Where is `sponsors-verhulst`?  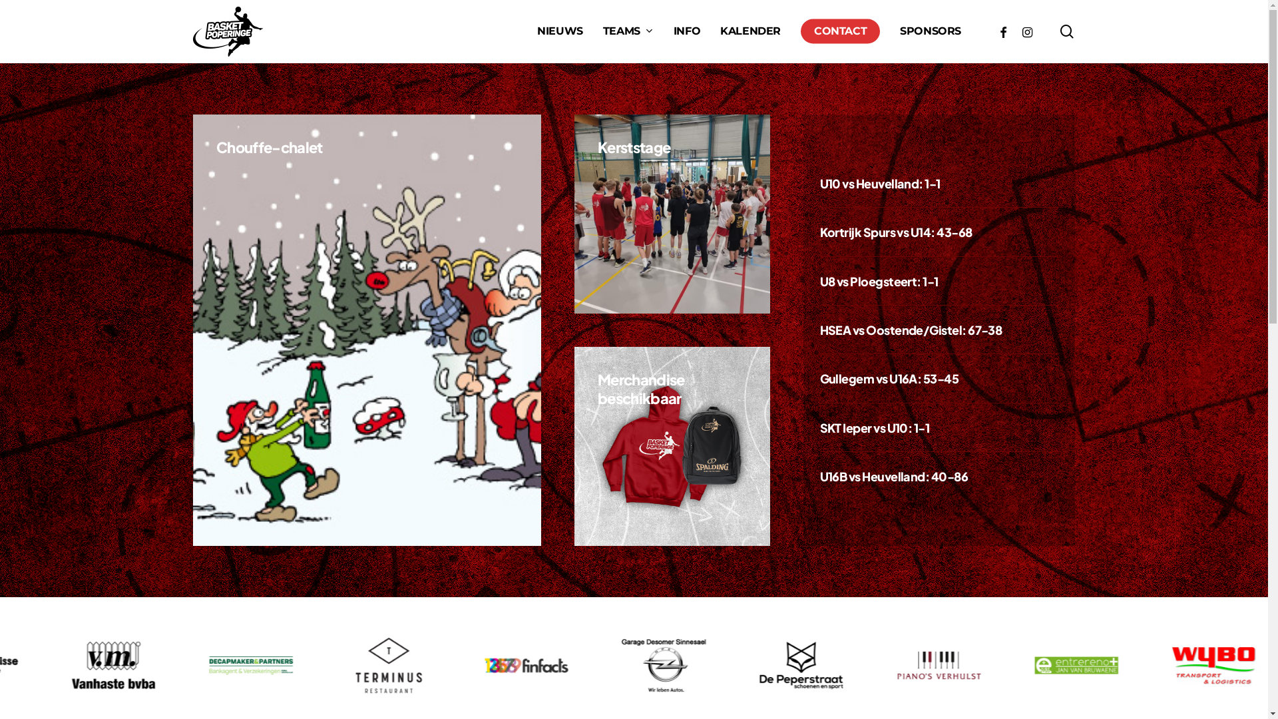 sponsors-verhulst is located at coordinates (941, 666).